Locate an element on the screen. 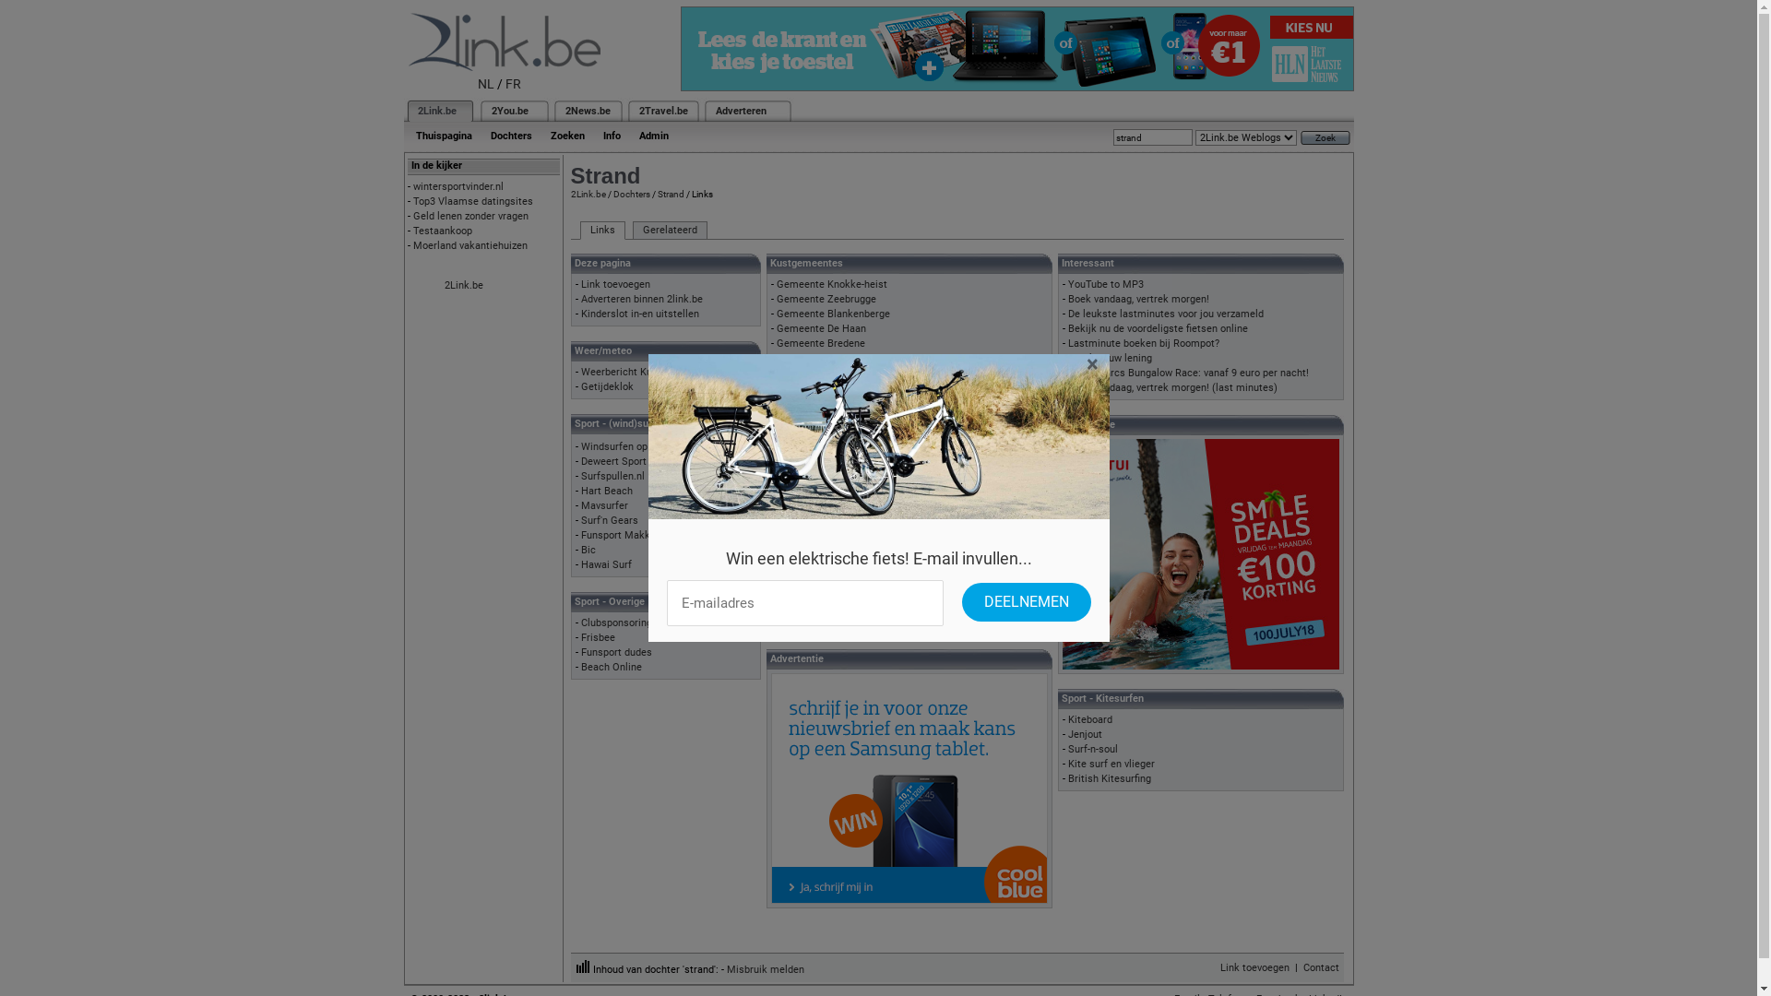 The width and height of the screenshot is (1771, 996). Testaankoop is located at coordinates (443, 231).